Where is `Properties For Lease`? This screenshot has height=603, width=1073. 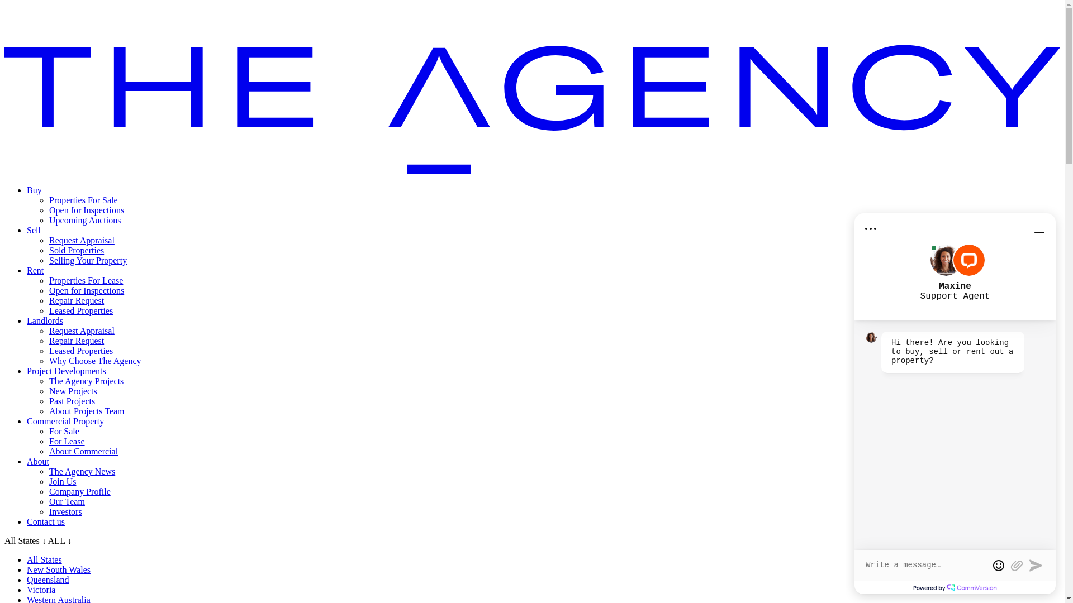
Properties For Lease is located at coordinates (86, 280).